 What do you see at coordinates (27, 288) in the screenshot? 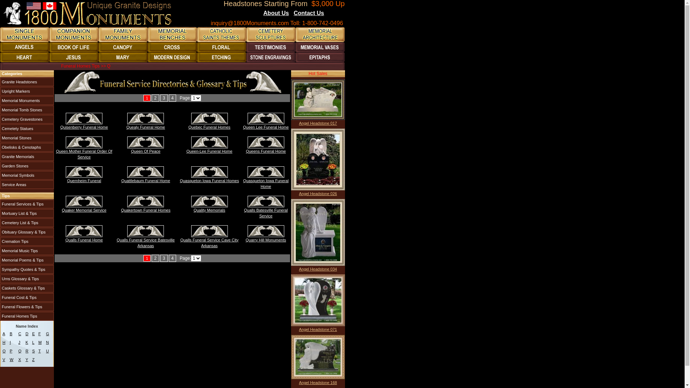
I see ` Caskets Glossary & Tips` at bounding box center [27, 288].